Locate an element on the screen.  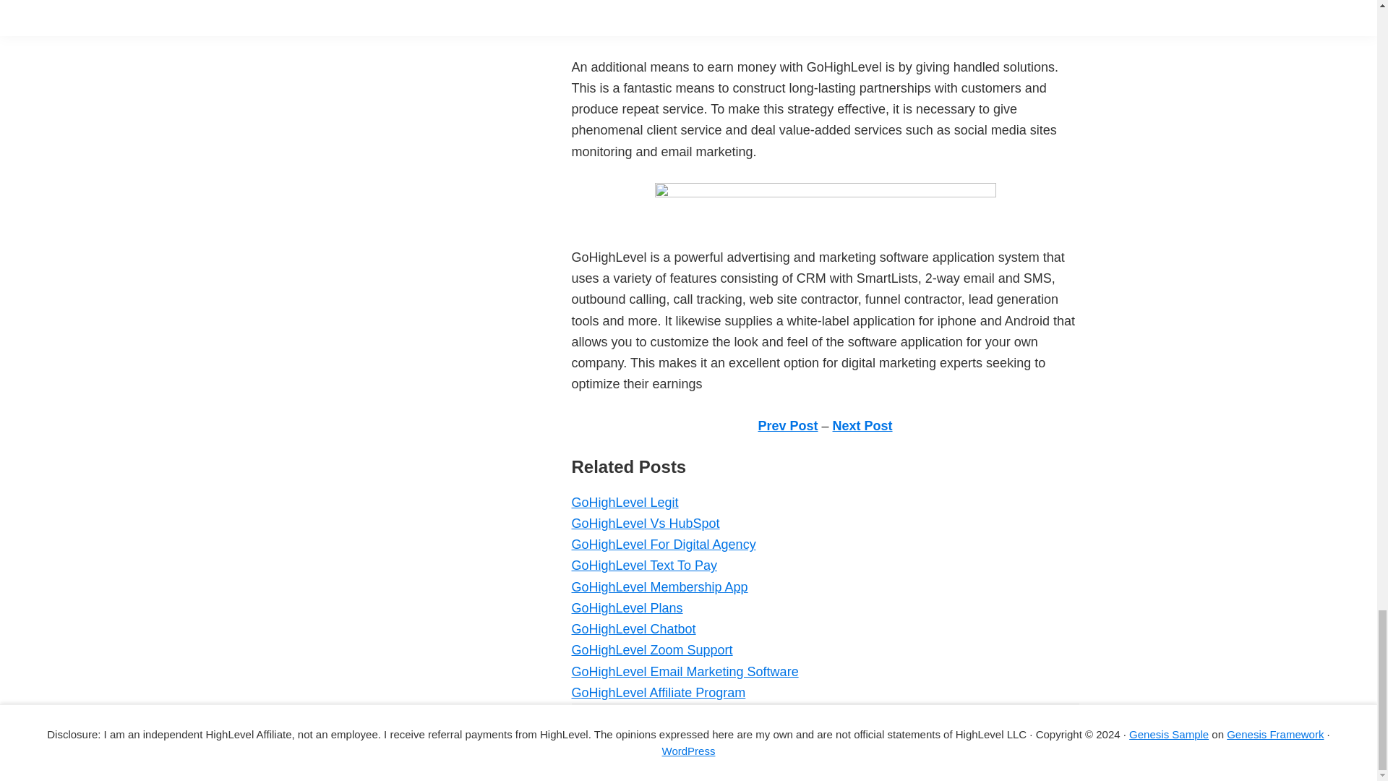
GoHighLevel Affiliate Program is located at coordinates (658, 693).